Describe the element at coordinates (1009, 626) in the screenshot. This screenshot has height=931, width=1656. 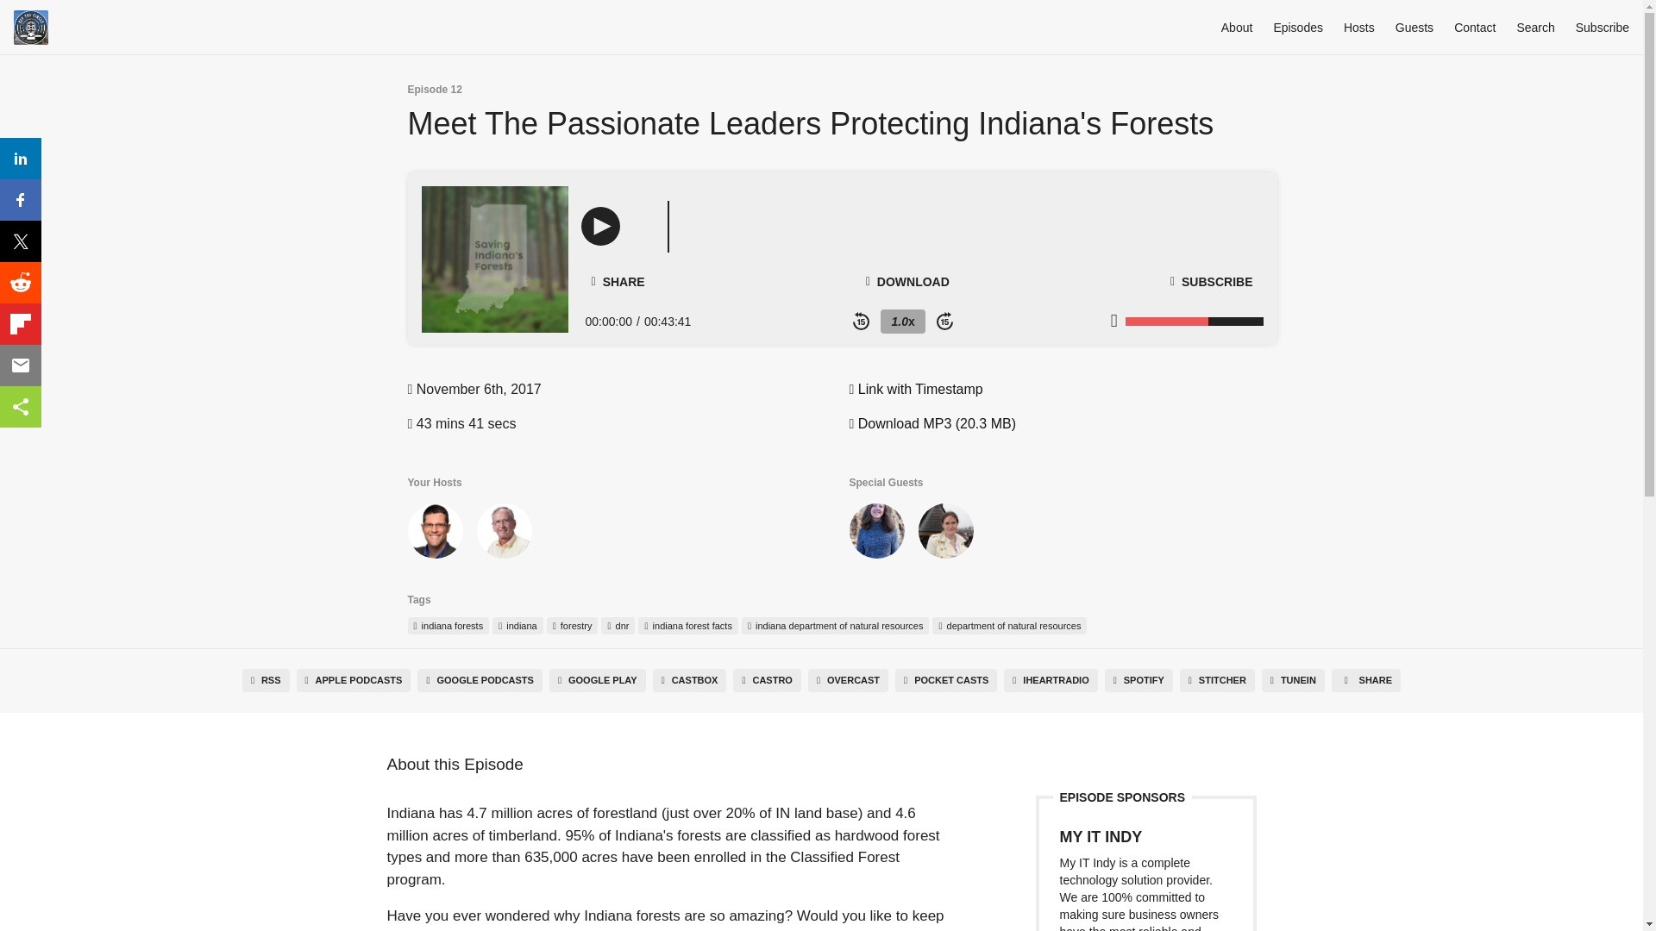
I see `department of natural resources` at that location.